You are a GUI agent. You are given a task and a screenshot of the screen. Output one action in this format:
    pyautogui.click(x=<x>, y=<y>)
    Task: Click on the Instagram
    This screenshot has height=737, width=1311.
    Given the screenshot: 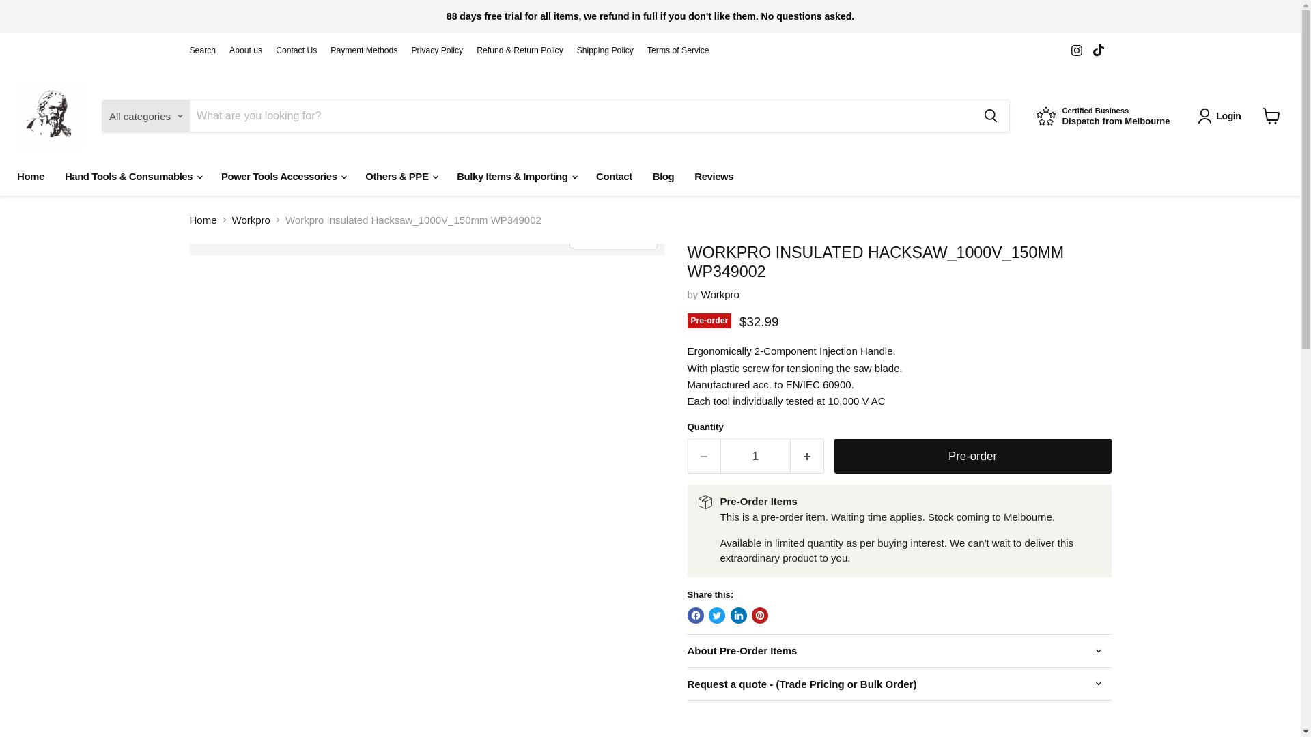 What is the action you would take?
    pyautogui.click(x=363, y=50)
    